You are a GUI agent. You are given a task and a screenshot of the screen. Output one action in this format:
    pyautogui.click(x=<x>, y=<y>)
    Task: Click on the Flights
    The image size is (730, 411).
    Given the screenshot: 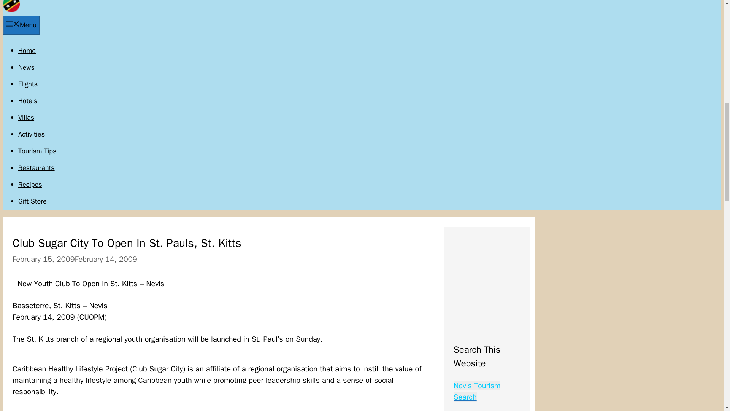 What is the action you would take?
    pyautogui.click(x=28, y=84)
    